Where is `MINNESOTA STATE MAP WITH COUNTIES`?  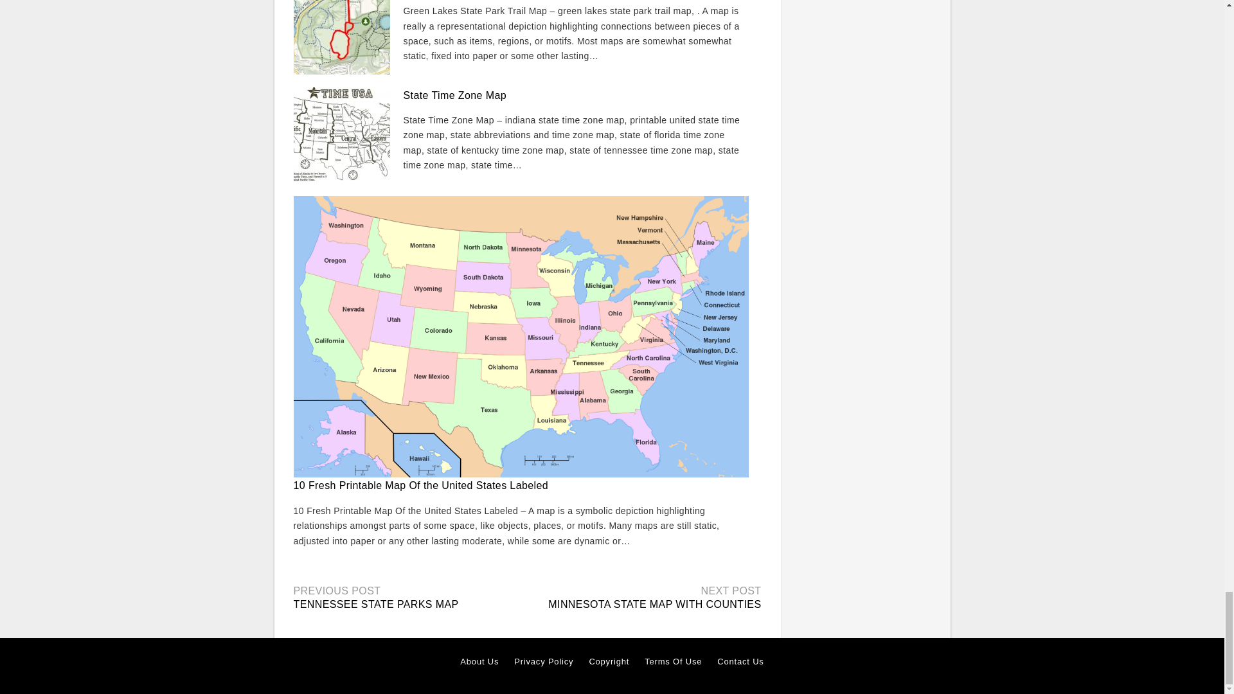 MINNESOTA STATE MAP WITH COUNTIES is located at coordinates (654, 604).